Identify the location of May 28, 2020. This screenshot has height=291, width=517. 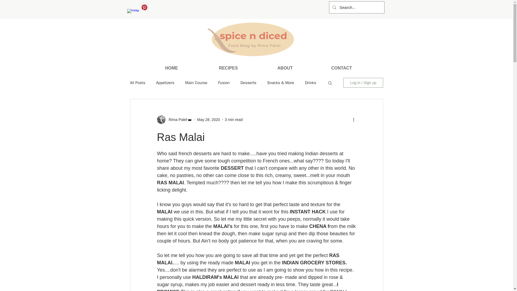
(208, 120).